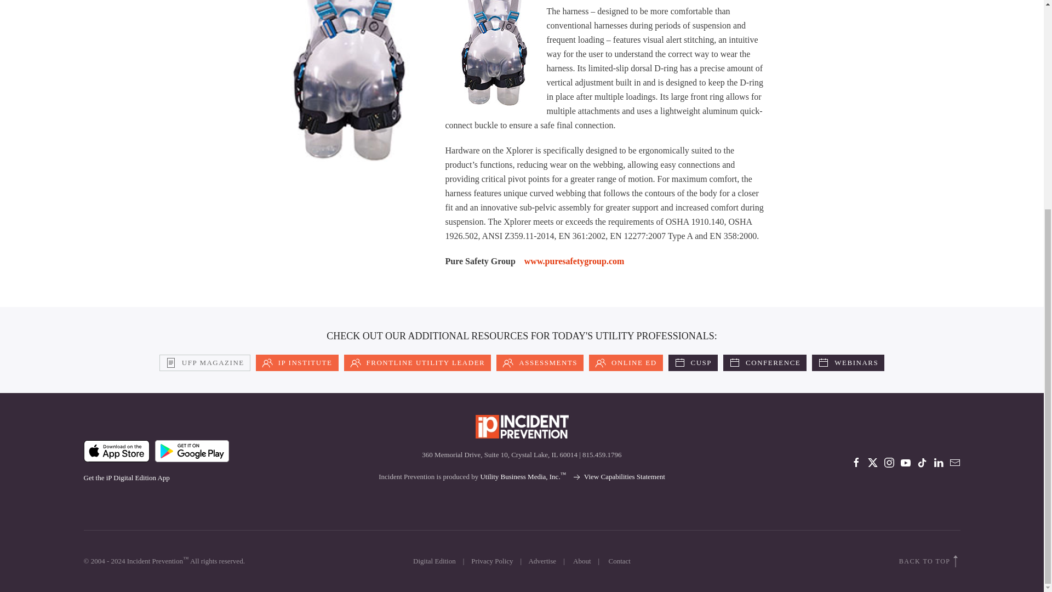  I want to click on Utility Fleet Professional Magazine, so click(205, 363).